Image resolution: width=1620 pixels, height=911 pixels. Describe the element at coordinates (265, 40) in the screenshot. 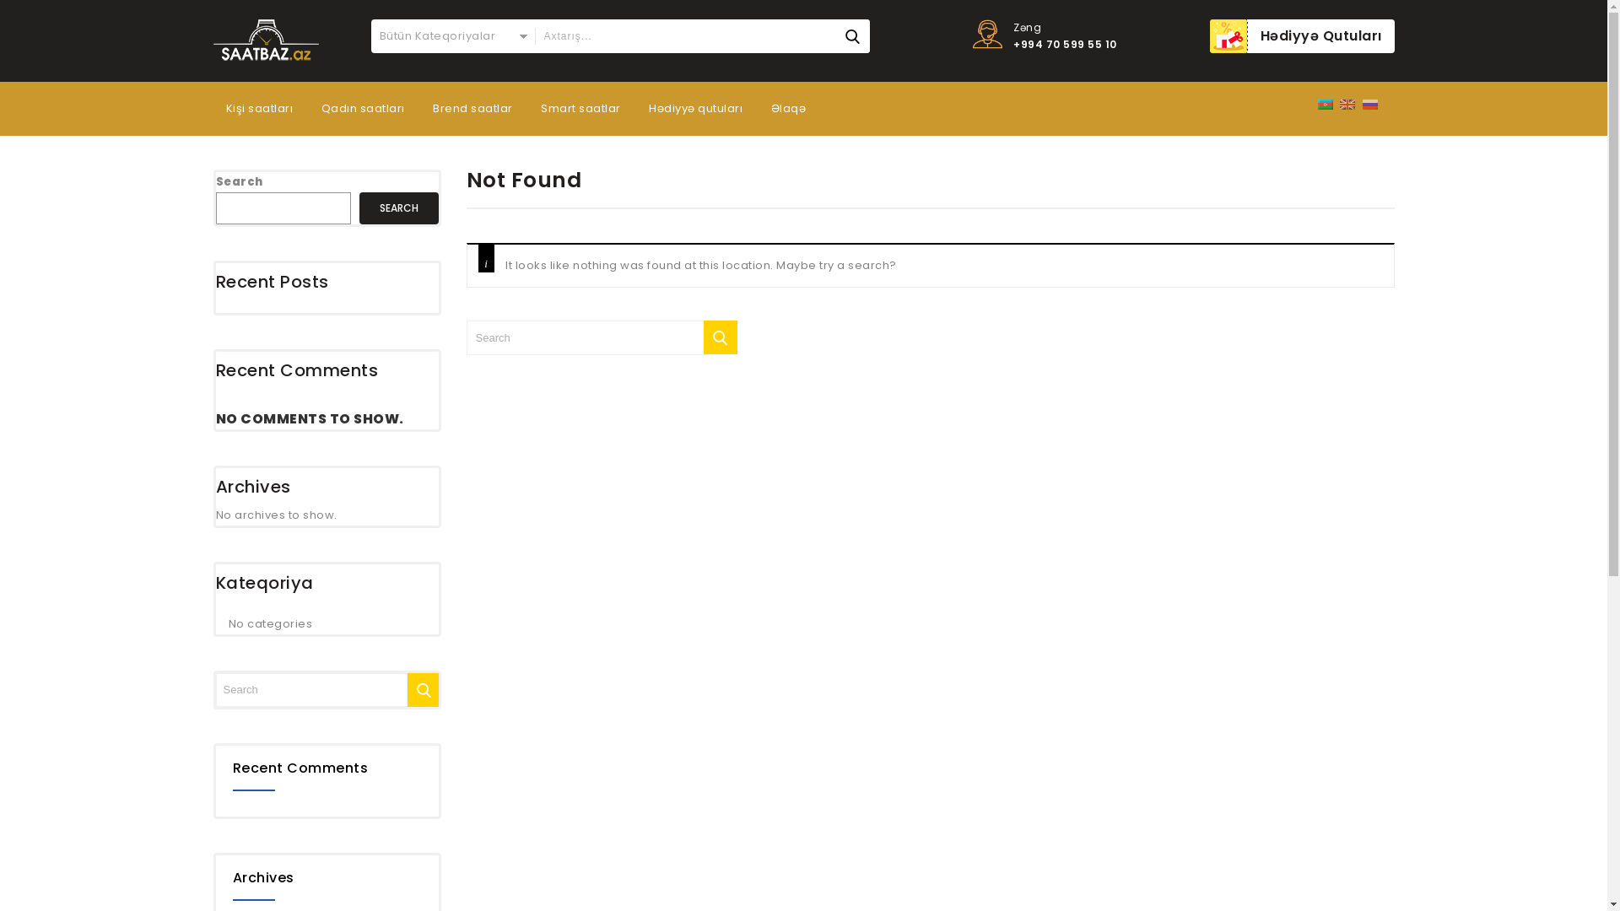

I see `SAATBAZ.az` at that location.